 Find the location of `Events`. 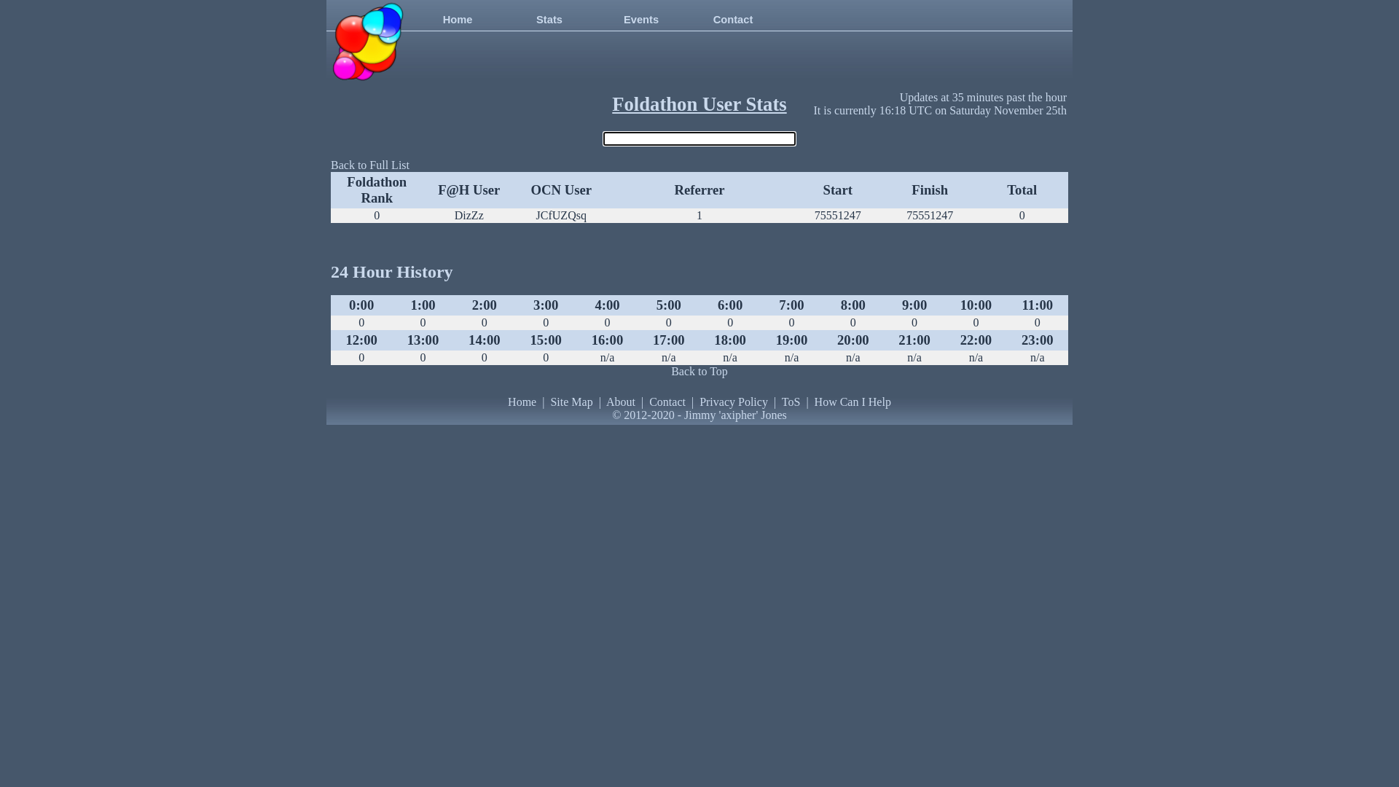

Events is located at coordinates (641, 21).